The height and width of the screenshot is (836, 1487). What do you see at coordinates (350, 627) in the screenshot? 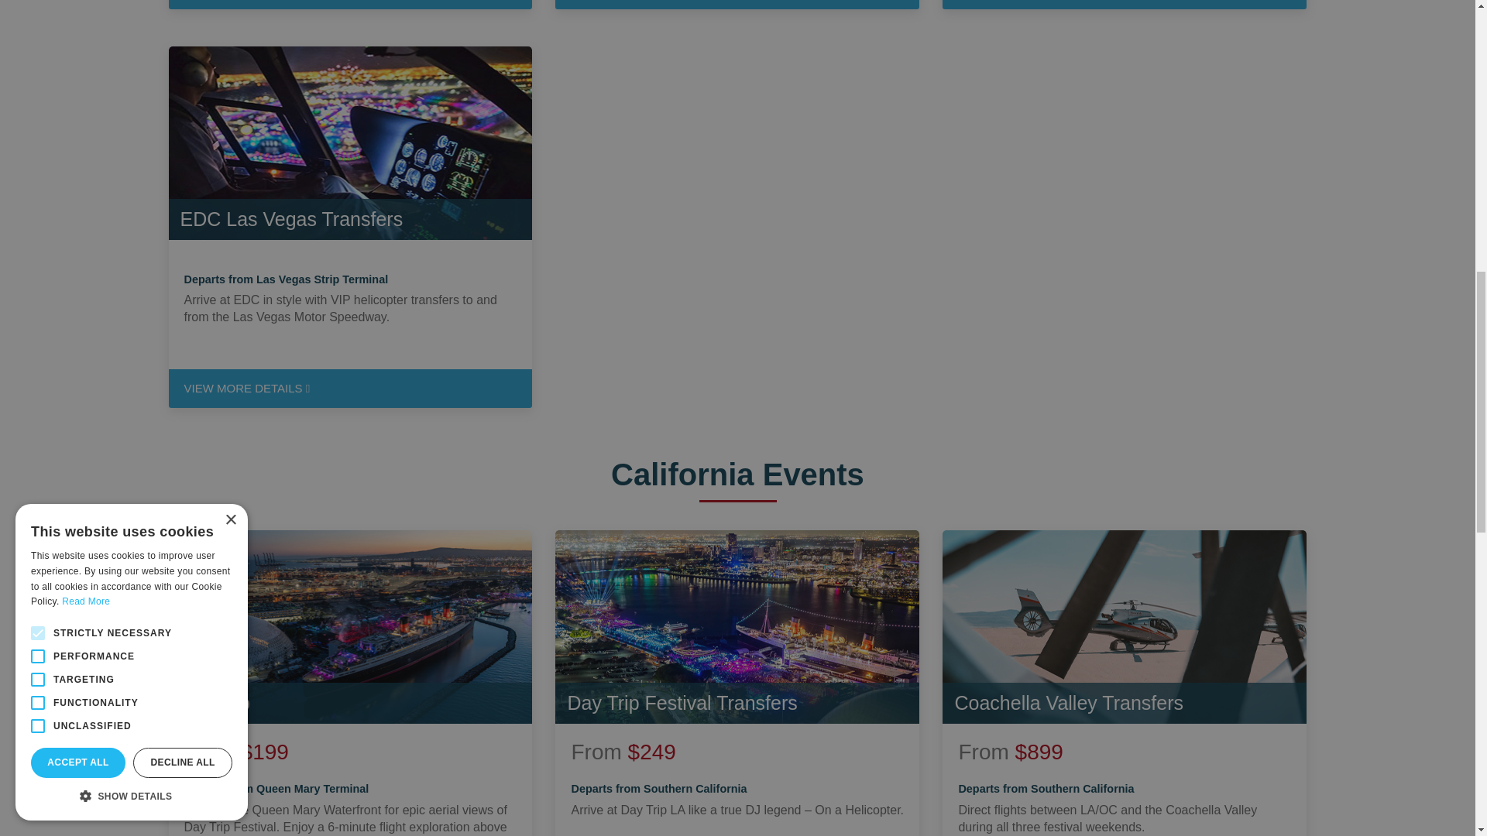
I see `Aerial view of Day Trip Festival from helicopter` at bounding box center [350, 627].